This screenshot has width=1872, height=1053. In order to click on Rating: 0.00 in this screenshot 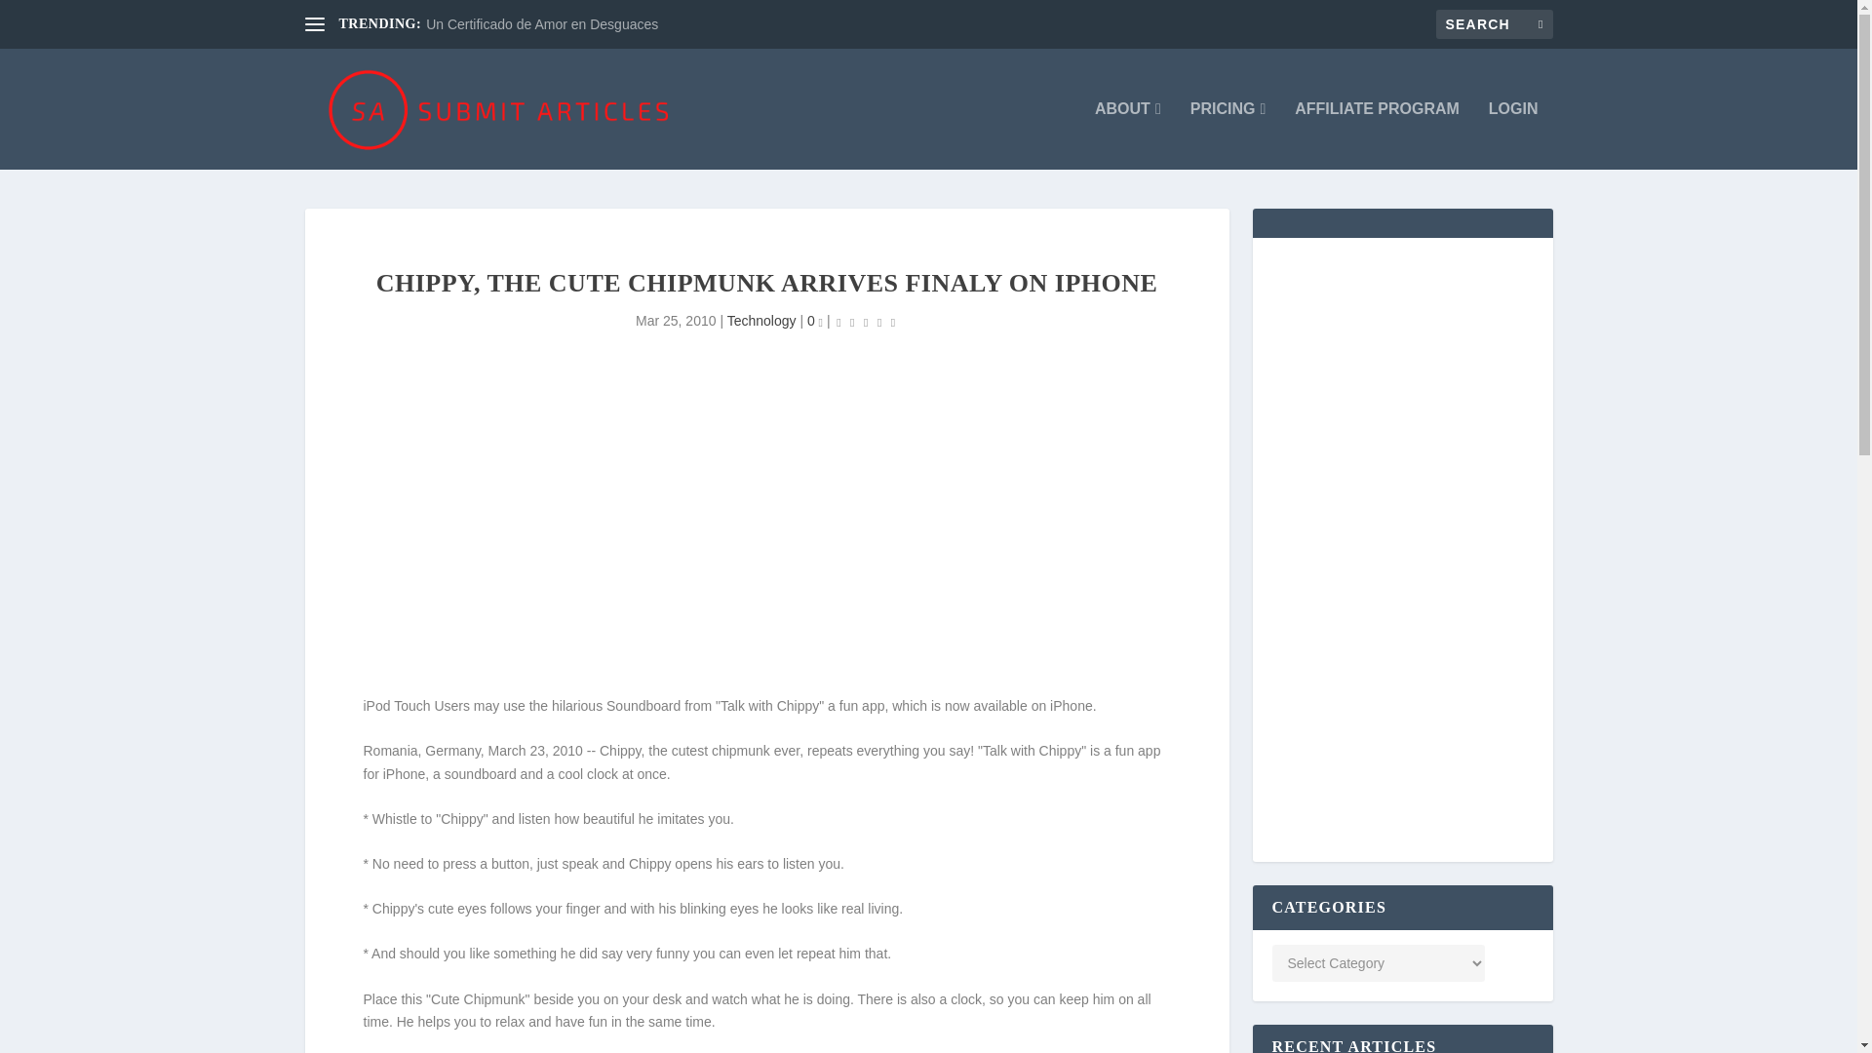, I will do `click(866, 322)`.